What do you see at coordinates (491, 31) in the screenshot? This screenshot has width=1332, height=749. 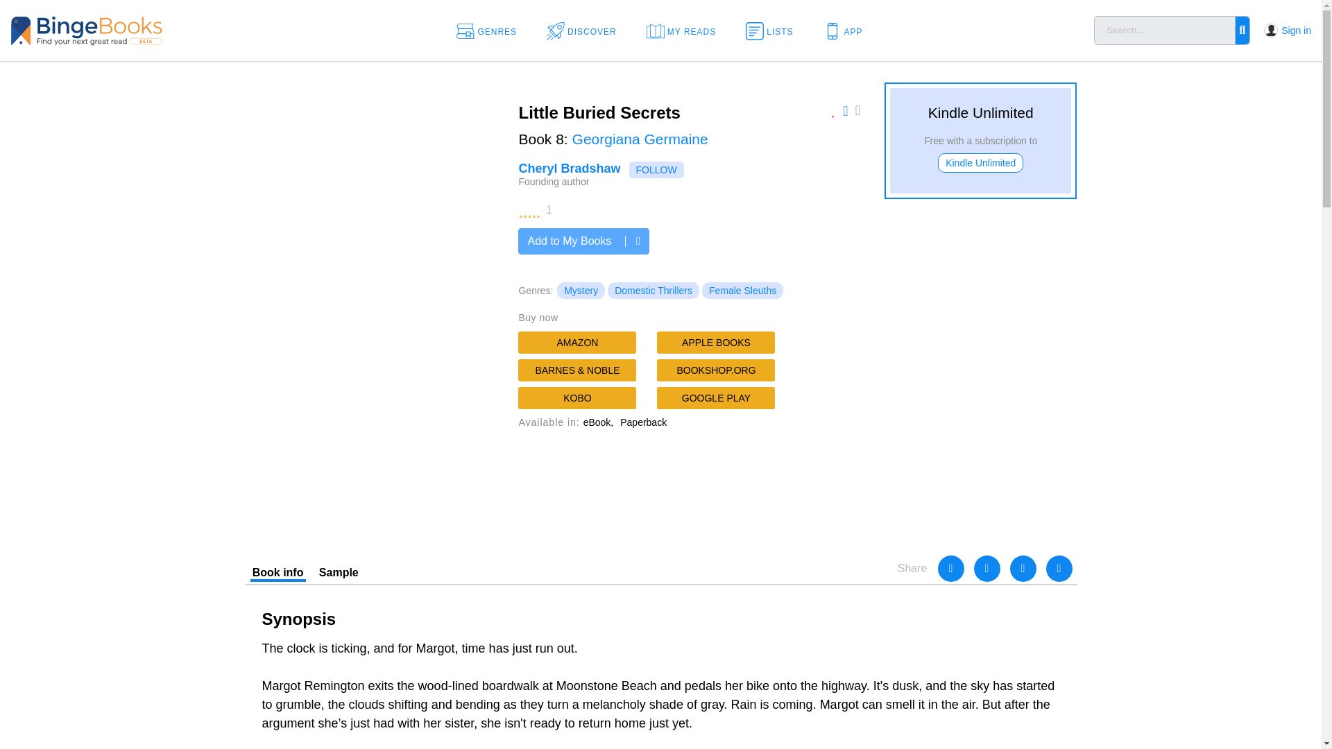 I see `Genres` at bounding box center [491, 31].